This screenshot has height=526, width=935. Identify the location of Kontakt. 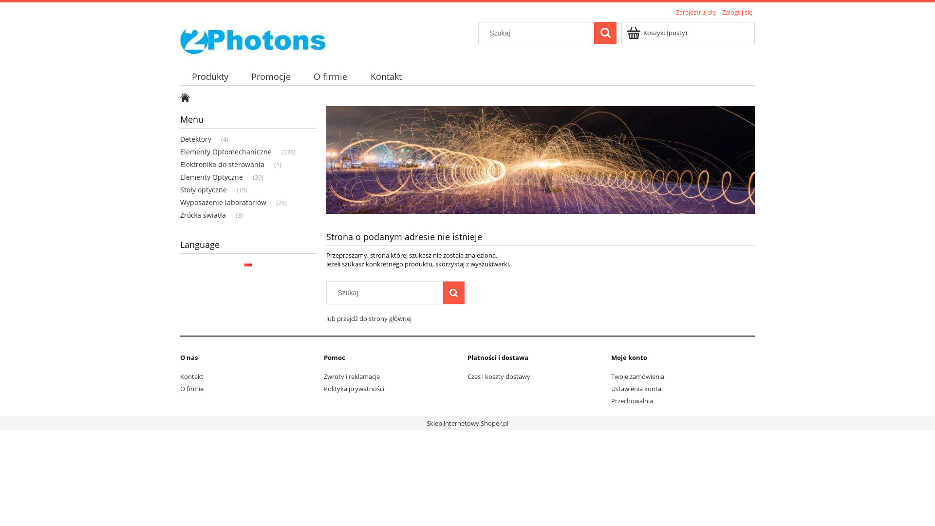
(192, 376).